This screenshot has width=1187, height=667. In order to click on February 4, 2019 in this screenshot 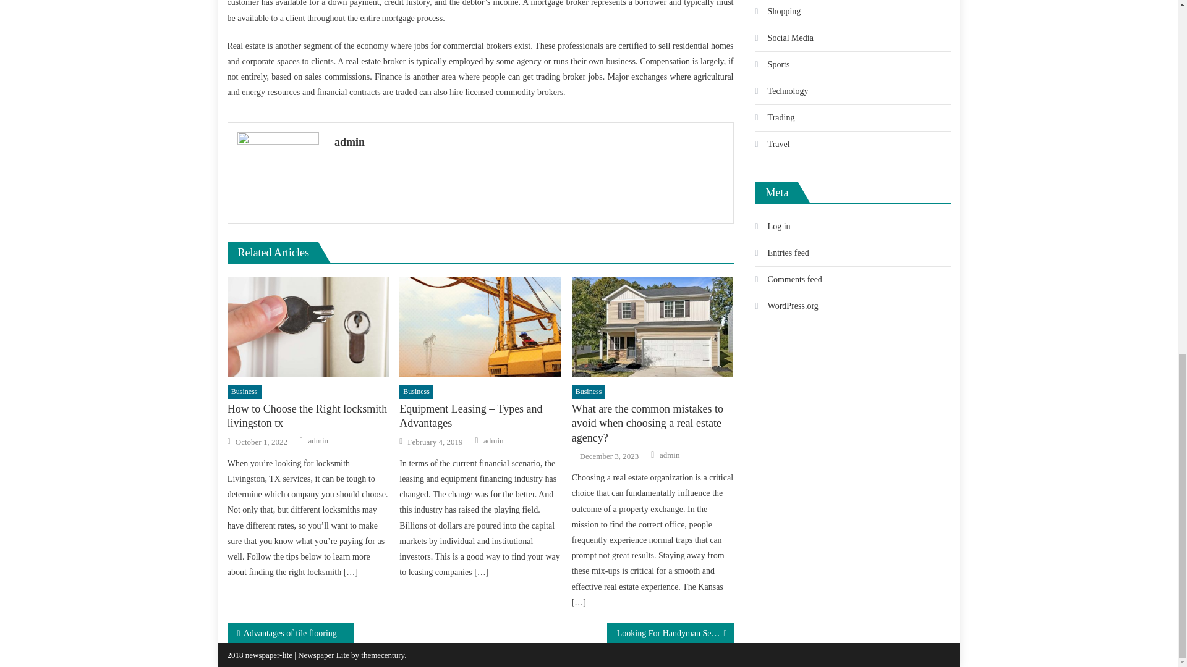, I will do `click(435, 442)`.